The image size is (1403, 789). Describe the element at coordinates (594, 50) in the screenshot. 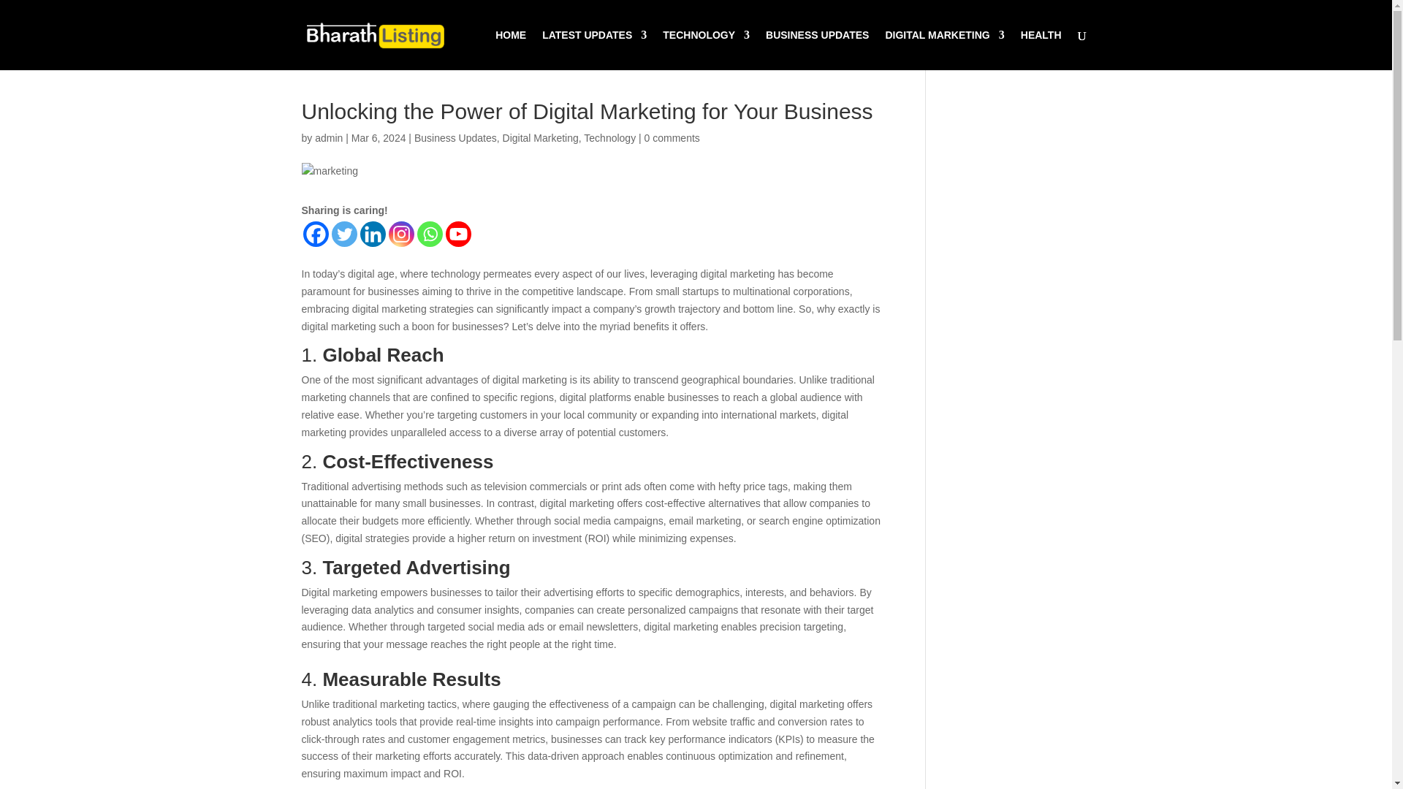

I see `LATEST UPDATES` at that location.